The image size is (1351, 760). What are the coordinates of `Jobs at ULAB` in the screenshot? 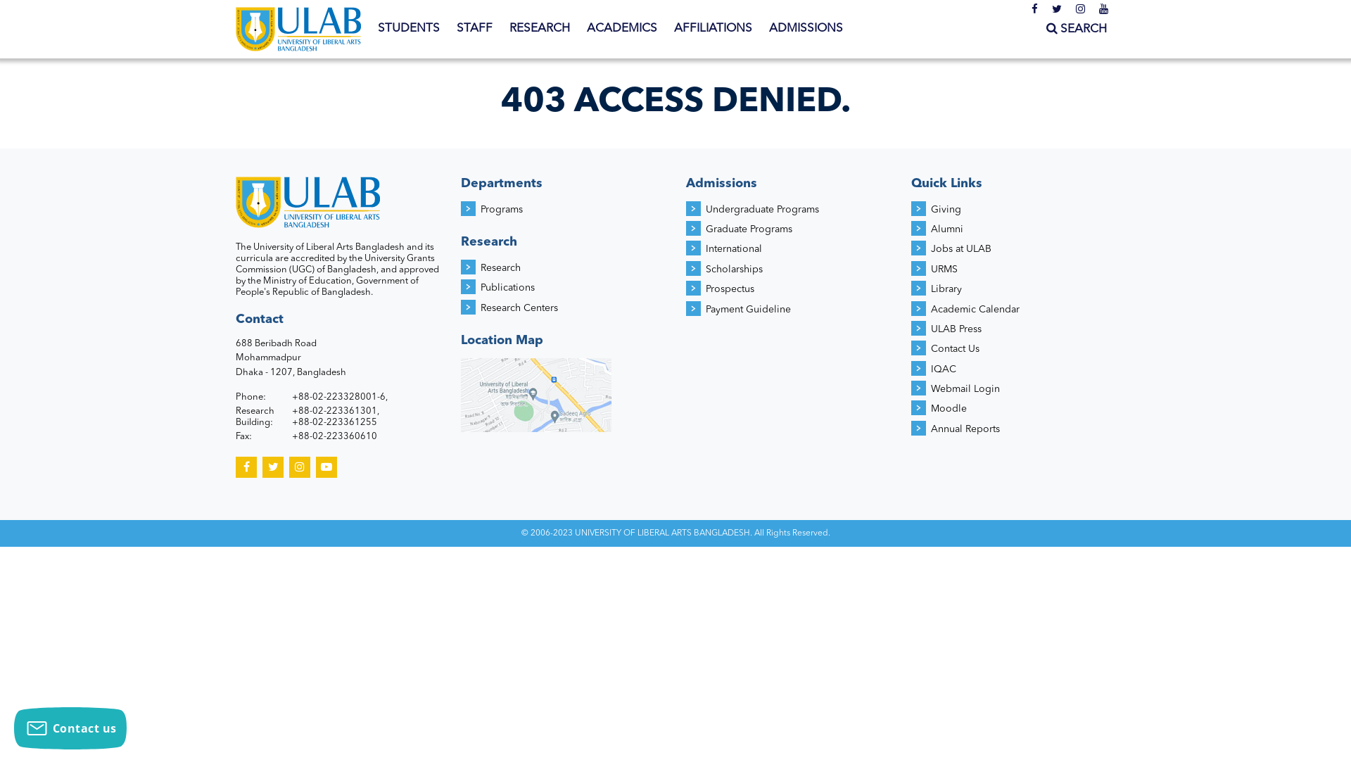 It's located at (961, 249).